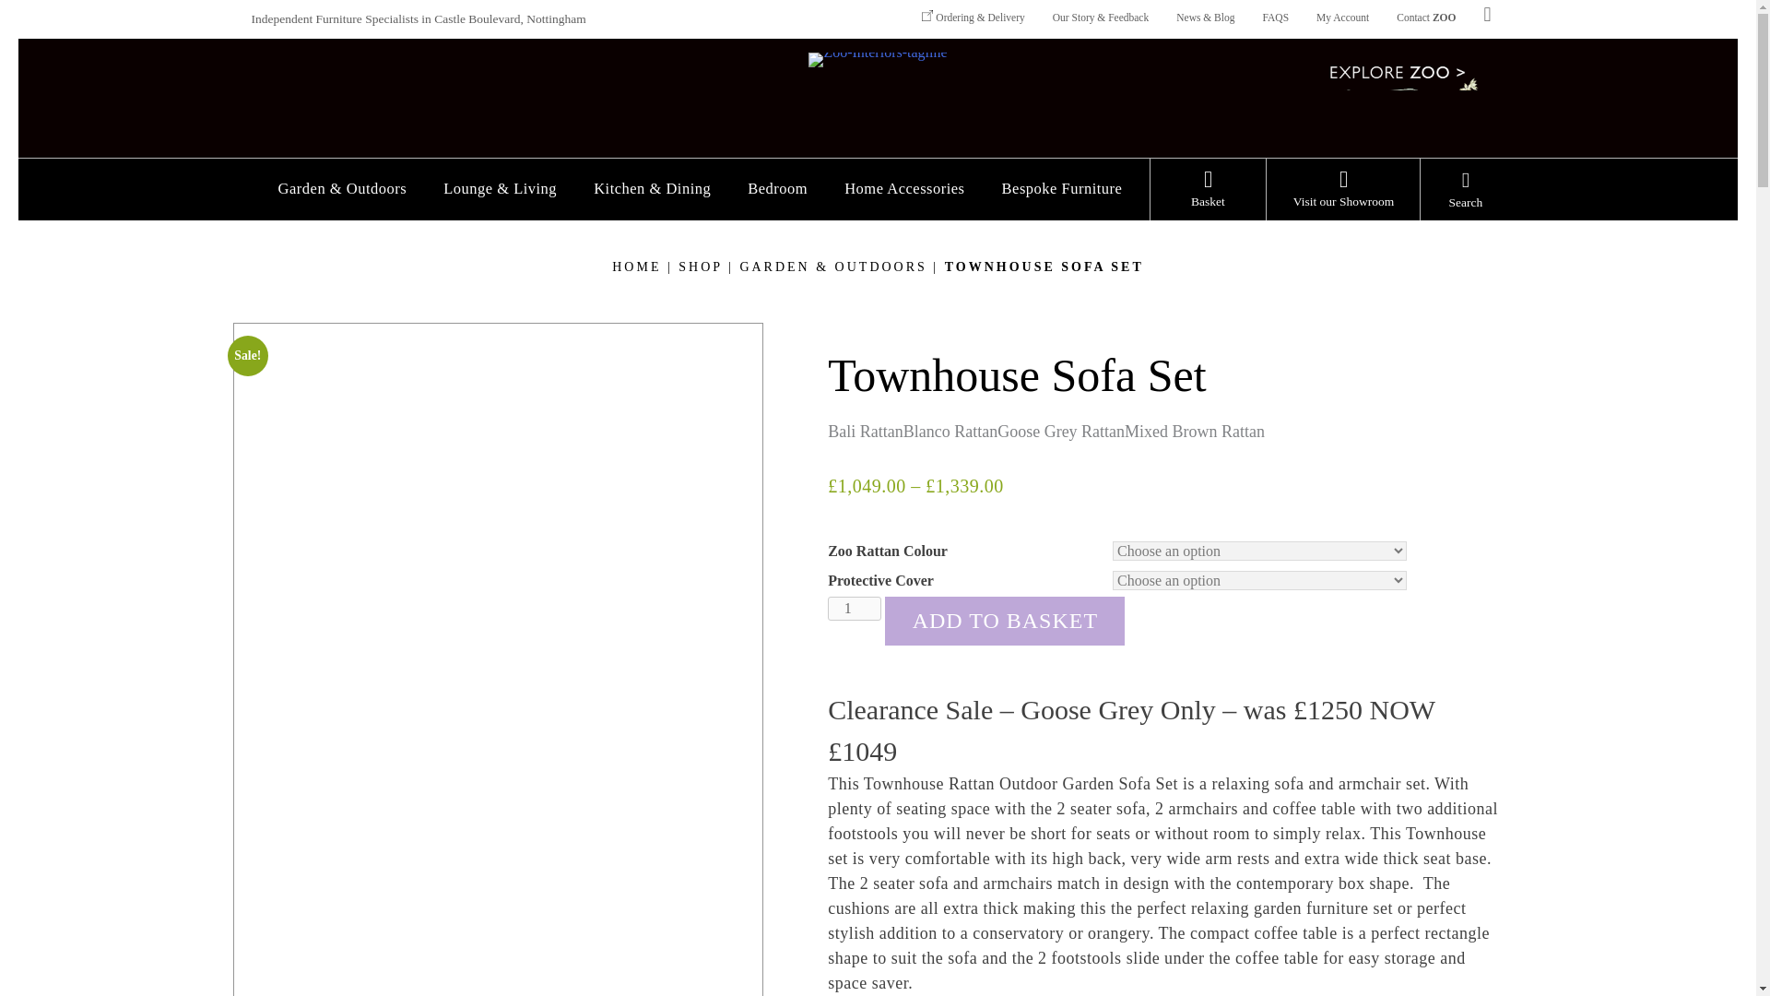 This screenshot has height=996, width=1770. I want to click on 1, so click(855, 607).